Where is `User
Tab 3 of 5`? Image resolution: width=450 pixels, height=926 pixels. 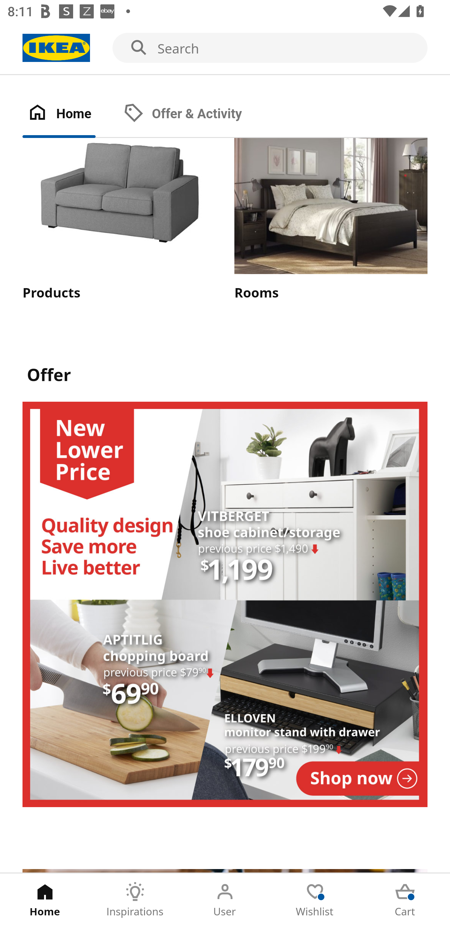 User
Tab 3 of 5 is located at coordinates (225, 900).